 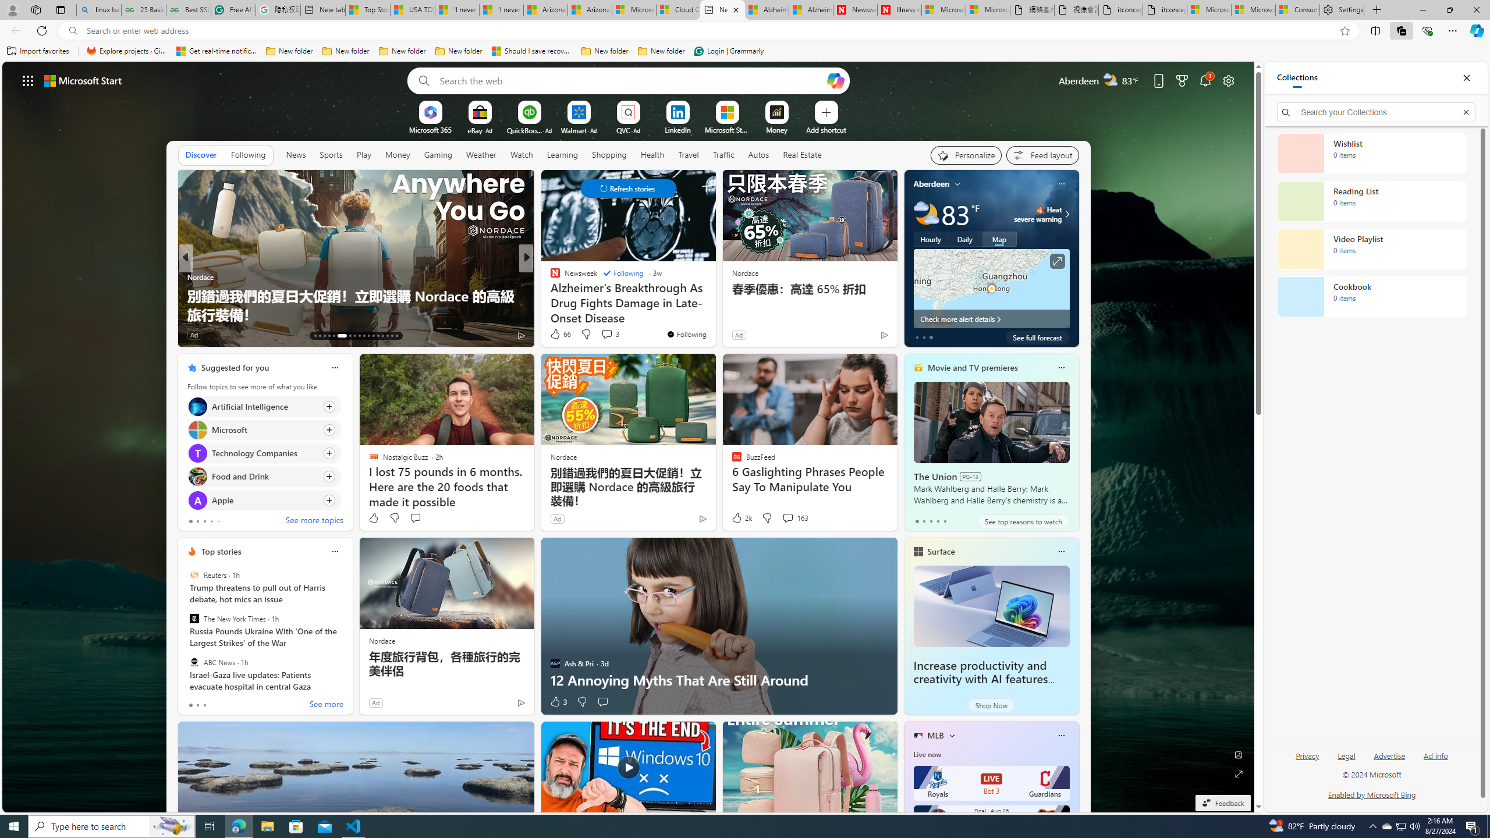 I want to click on Royals LIVE Bot 3 Guardians, so click(x=992, y=783).